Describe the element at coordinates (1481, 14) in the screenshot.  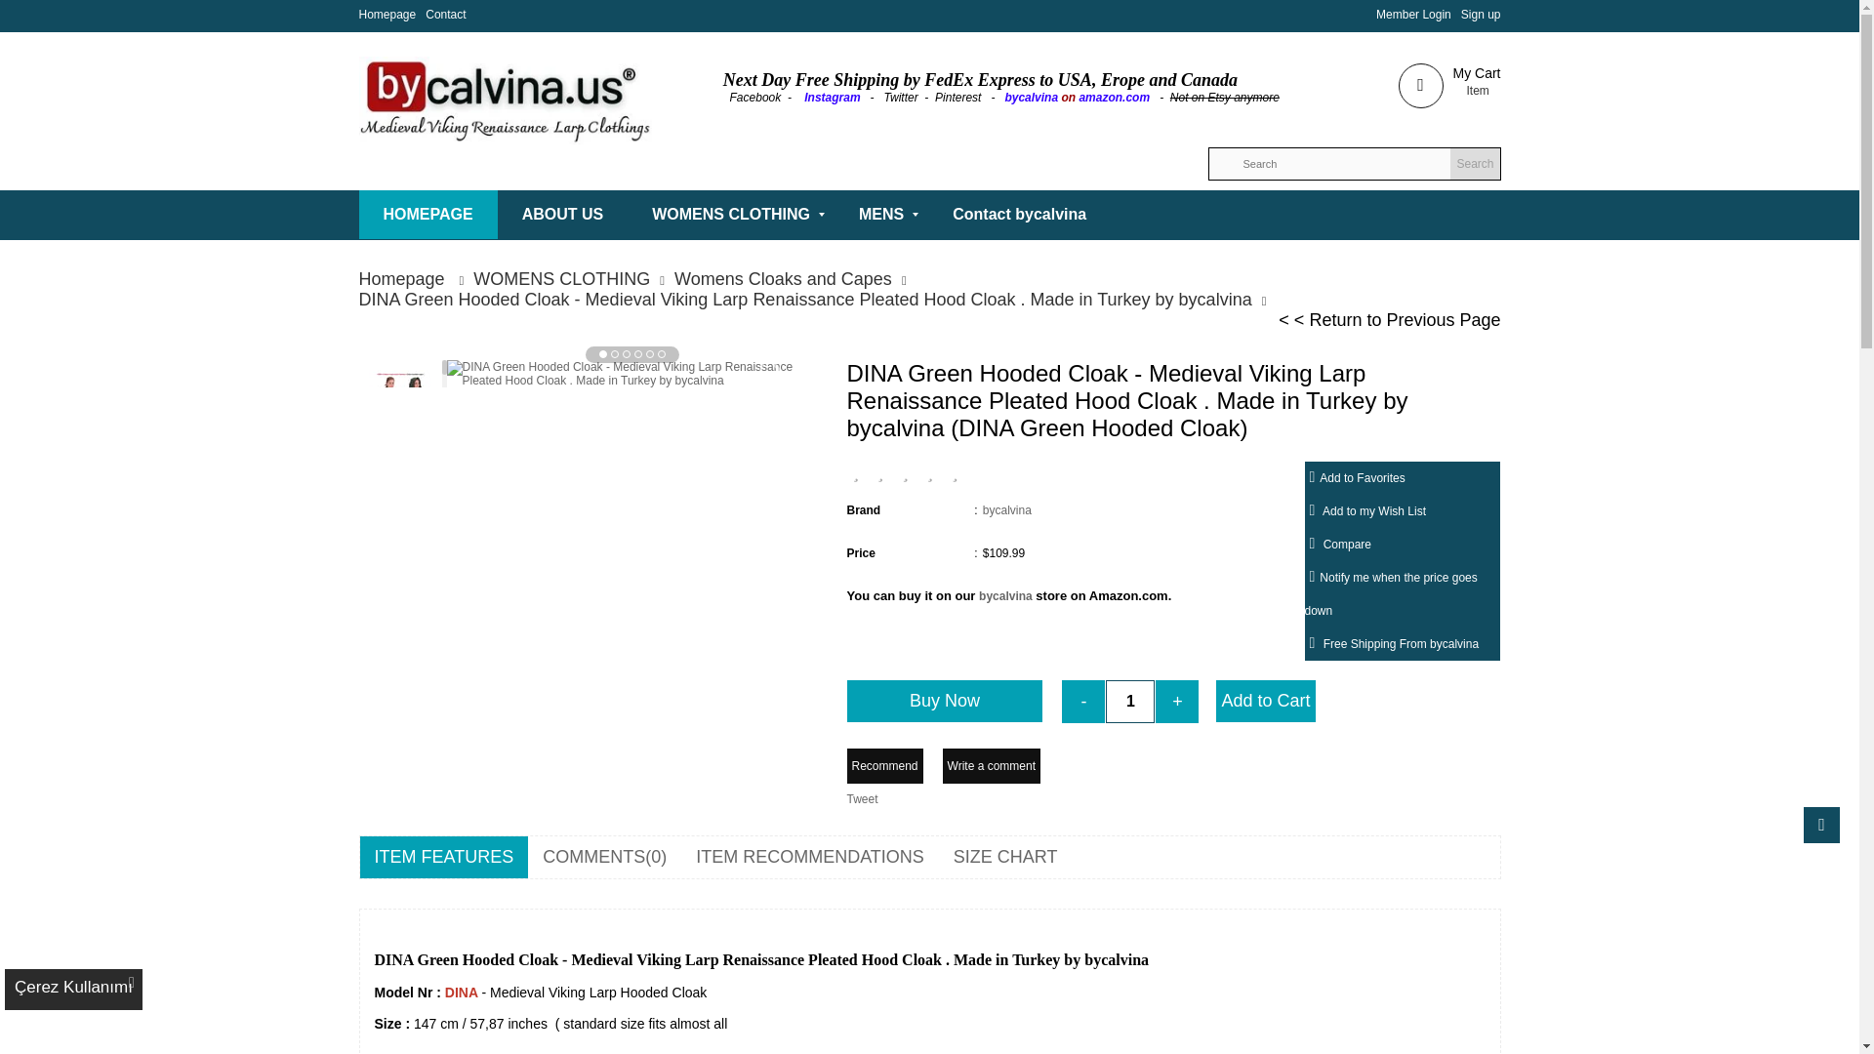
I see `Sign up` at that location.